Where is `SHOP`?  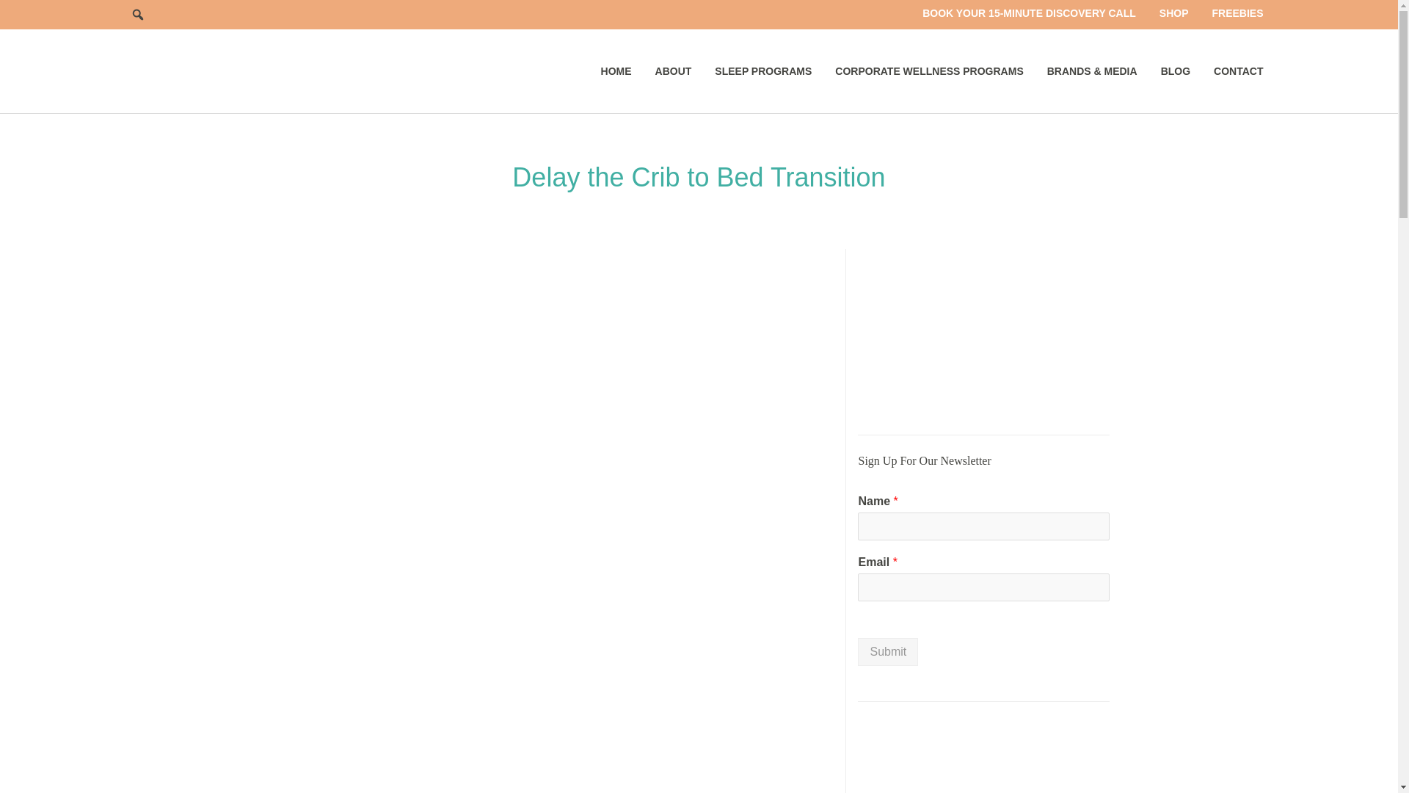
SHOP is located at coordinates (1174, 13).